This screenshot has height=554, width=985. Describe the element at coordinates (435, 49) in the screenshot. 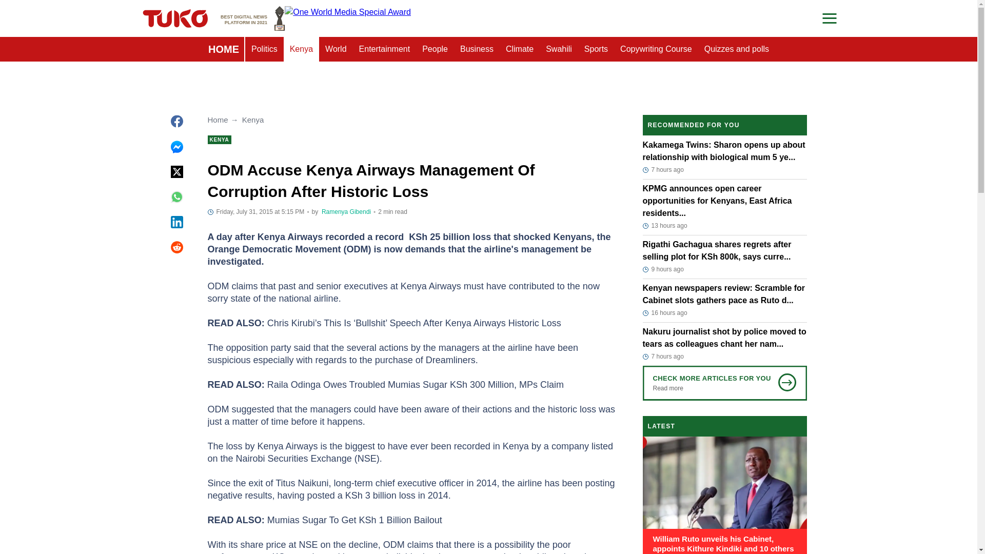

I see `Entertainment` at that location.